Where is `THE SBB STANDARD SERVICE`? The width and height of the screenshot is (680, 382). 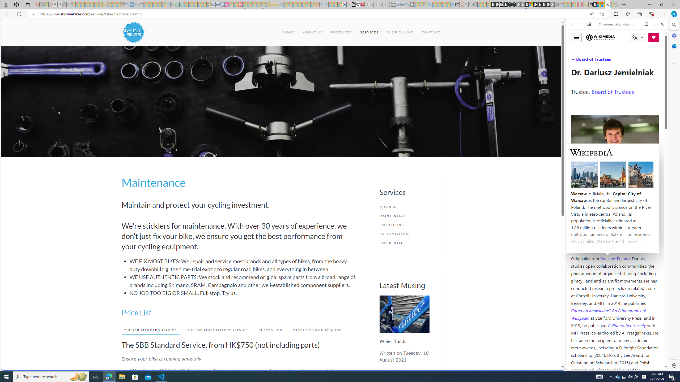 THE SBB STANDARD SERVICE is located at coordinates (148, 330).